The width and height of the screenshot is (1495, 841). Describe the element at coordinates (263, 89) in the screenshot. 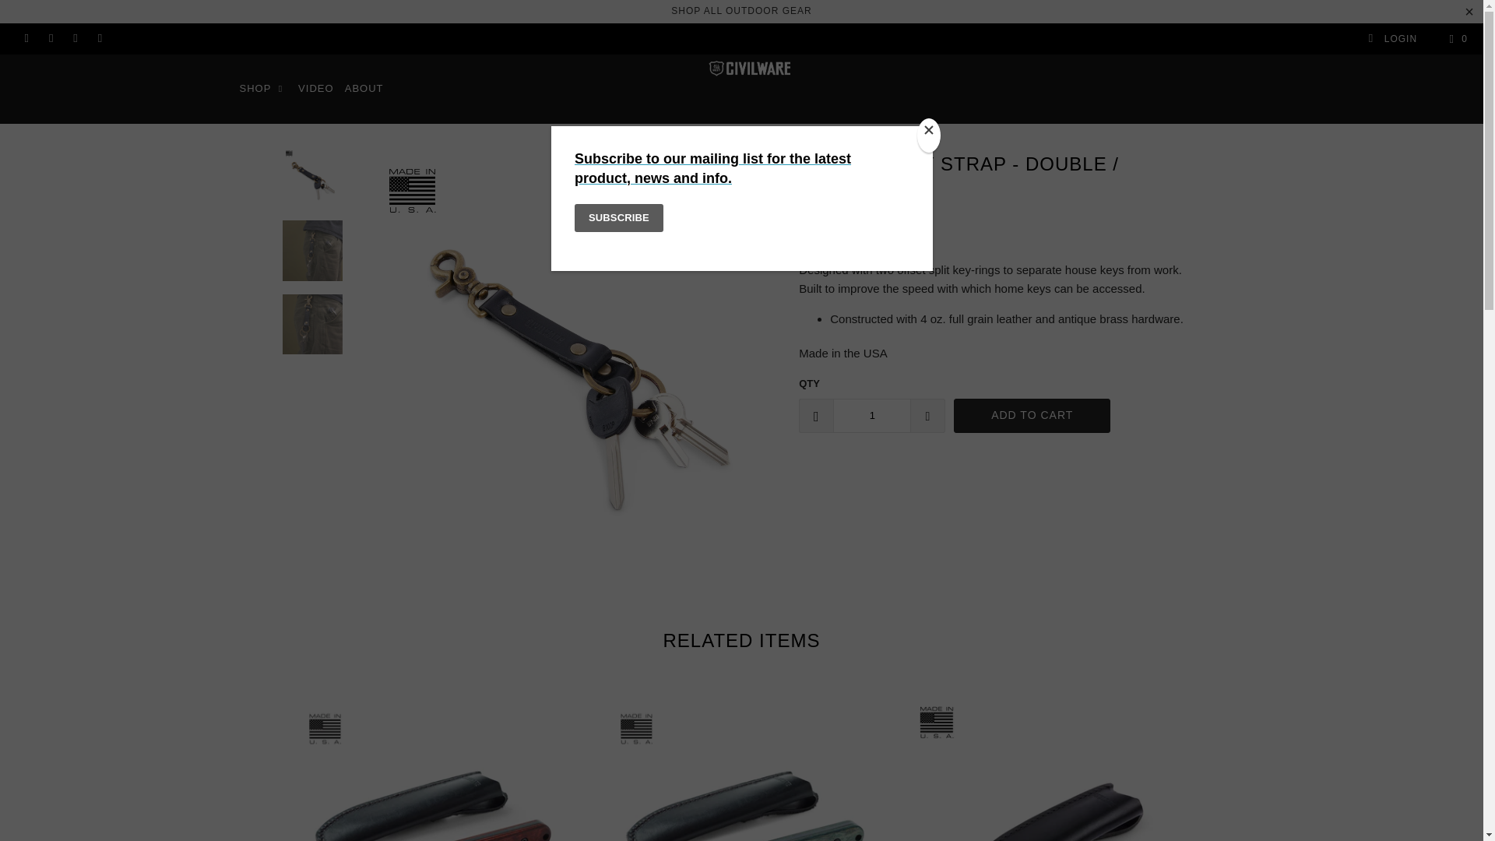

I see `SHOP` at that location.